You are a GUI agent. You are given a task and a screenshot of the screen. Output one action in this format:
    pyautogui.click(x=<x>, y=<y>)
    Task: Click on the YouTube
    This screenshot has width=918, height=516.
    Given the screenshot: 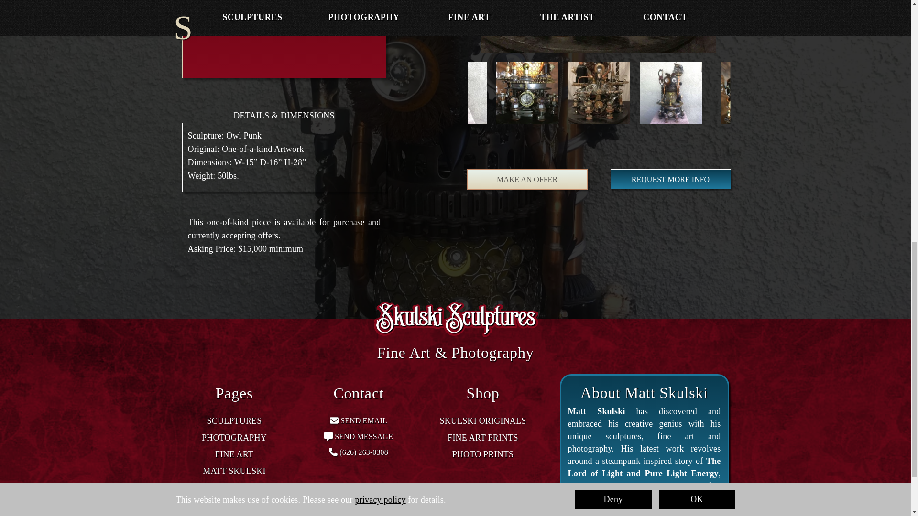 What is the action you would take?
    pyautogui.click(x=370, y=511)
    